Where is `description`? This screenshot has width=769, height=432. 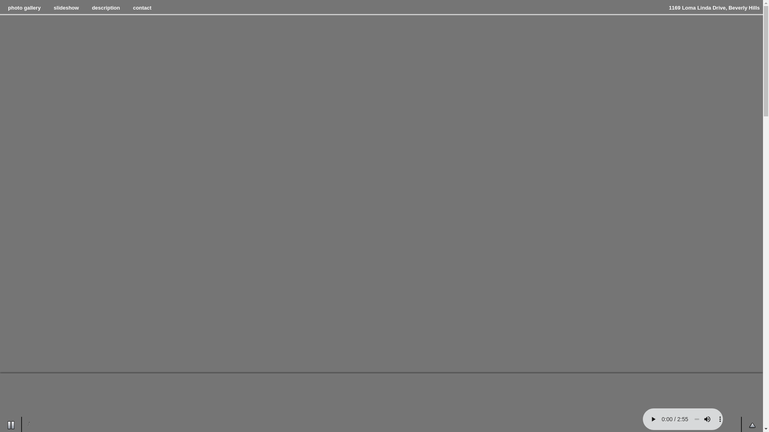 description is located at coordinates (106, 8).